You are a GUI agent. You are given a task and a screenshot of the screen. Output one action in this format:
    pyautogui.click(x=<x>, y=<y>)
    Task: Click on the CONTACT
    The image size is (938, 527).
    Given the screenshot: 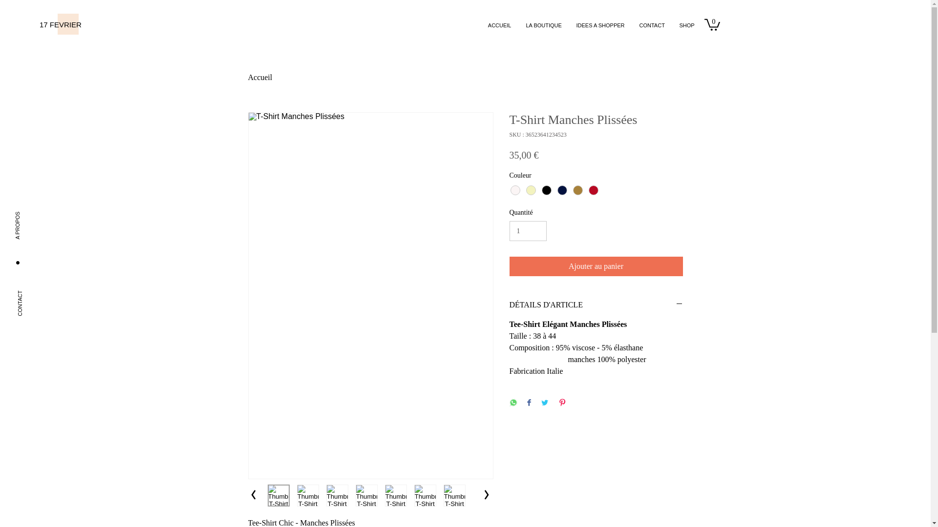 What is the action you would take?
    pyautogui.click(x=42, y=281)
    